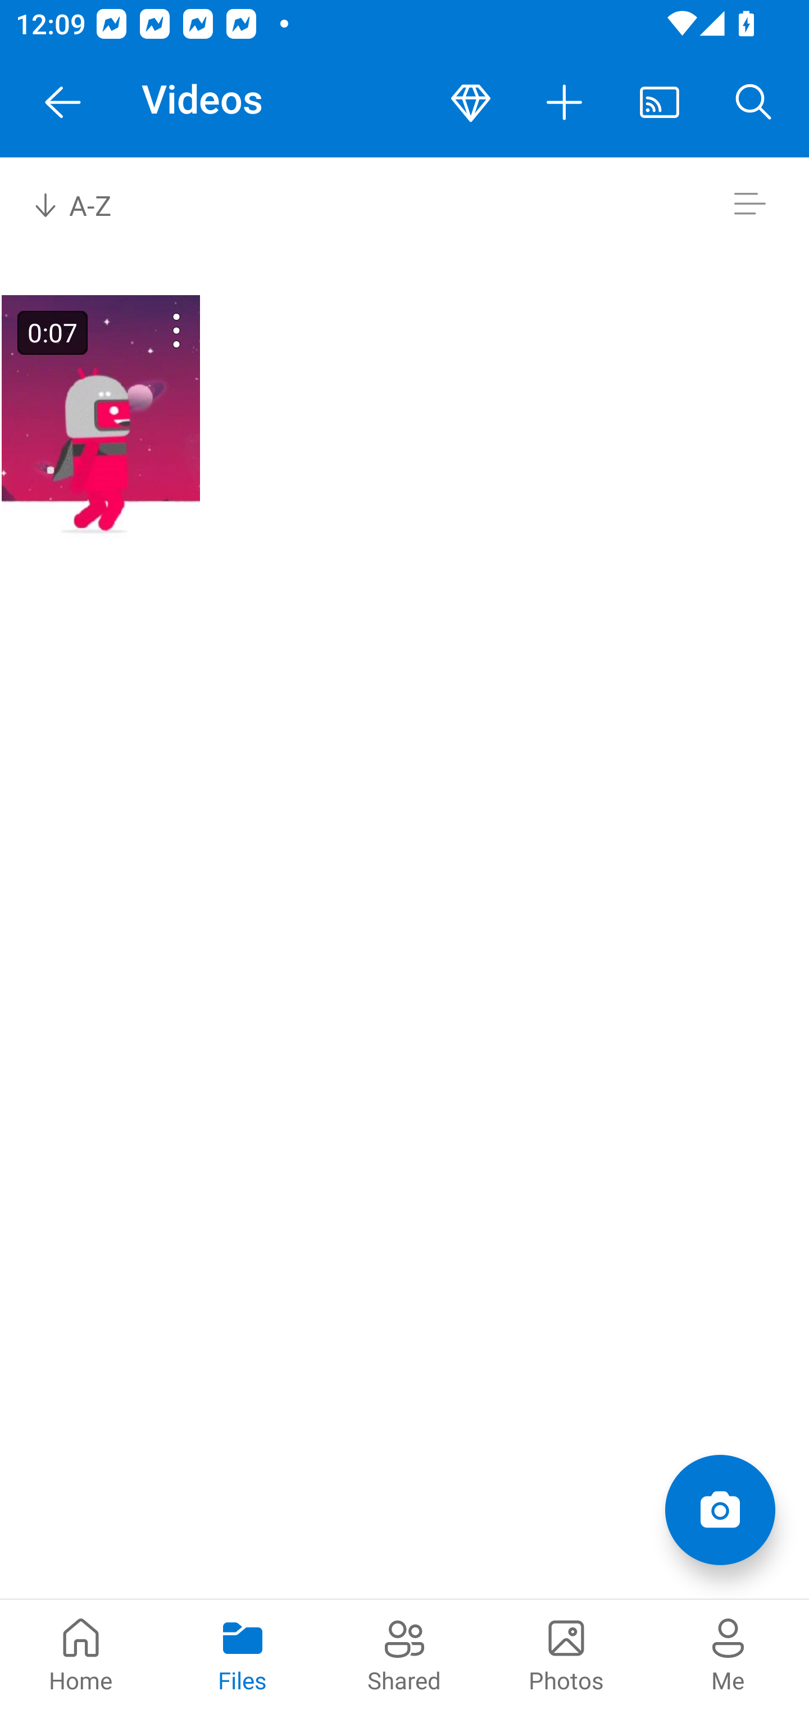  What do you see at coordinates (720, 1510) in the screenshot?
I see `Add items Scan` at bounding box center [720, 1510].